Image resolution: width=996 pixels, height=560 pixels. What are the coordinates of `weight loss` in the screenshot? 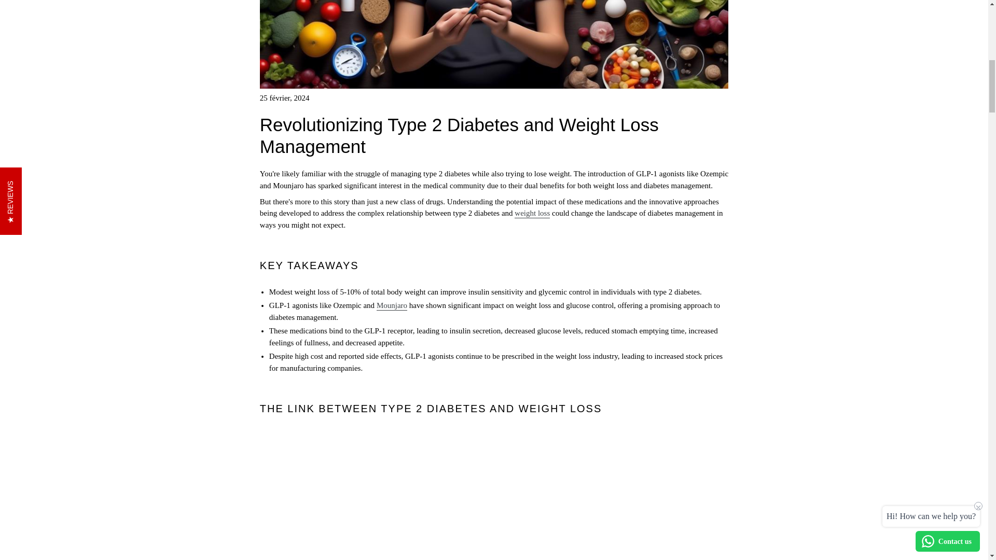 It's located at (532, 214).